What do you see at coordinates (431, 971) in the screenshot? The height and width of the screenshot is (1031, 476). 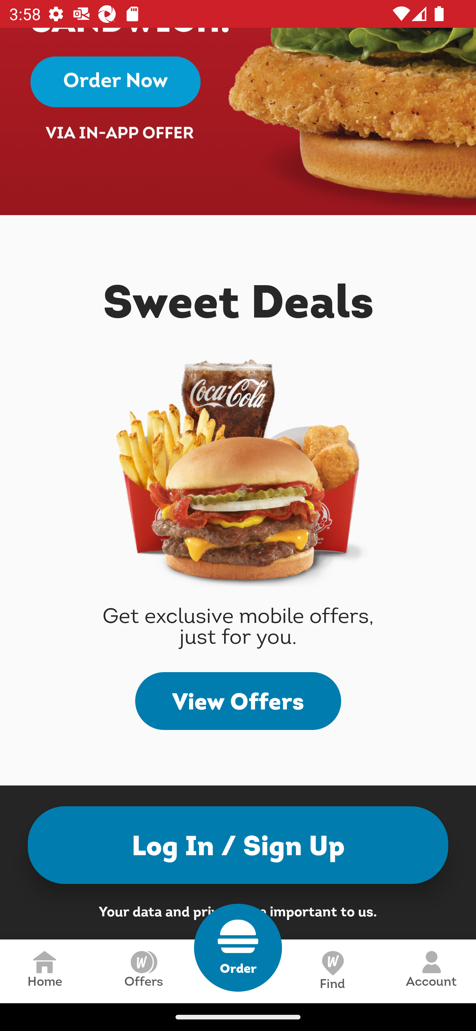 I see `Account,5 of 5 Account` at bounding box center [431, 971].